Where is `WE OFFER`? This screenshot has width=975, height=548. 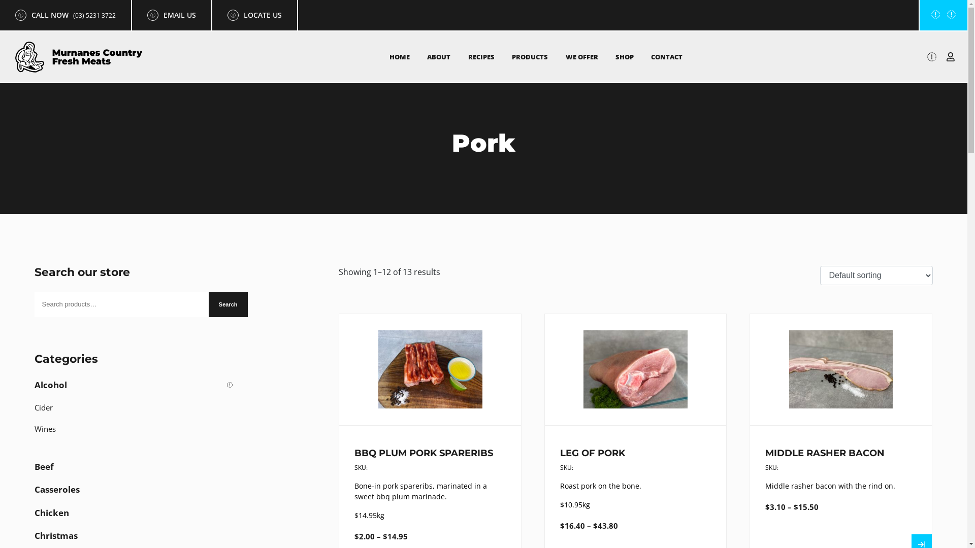 WE OFFER is located at coordinates (582, 57).